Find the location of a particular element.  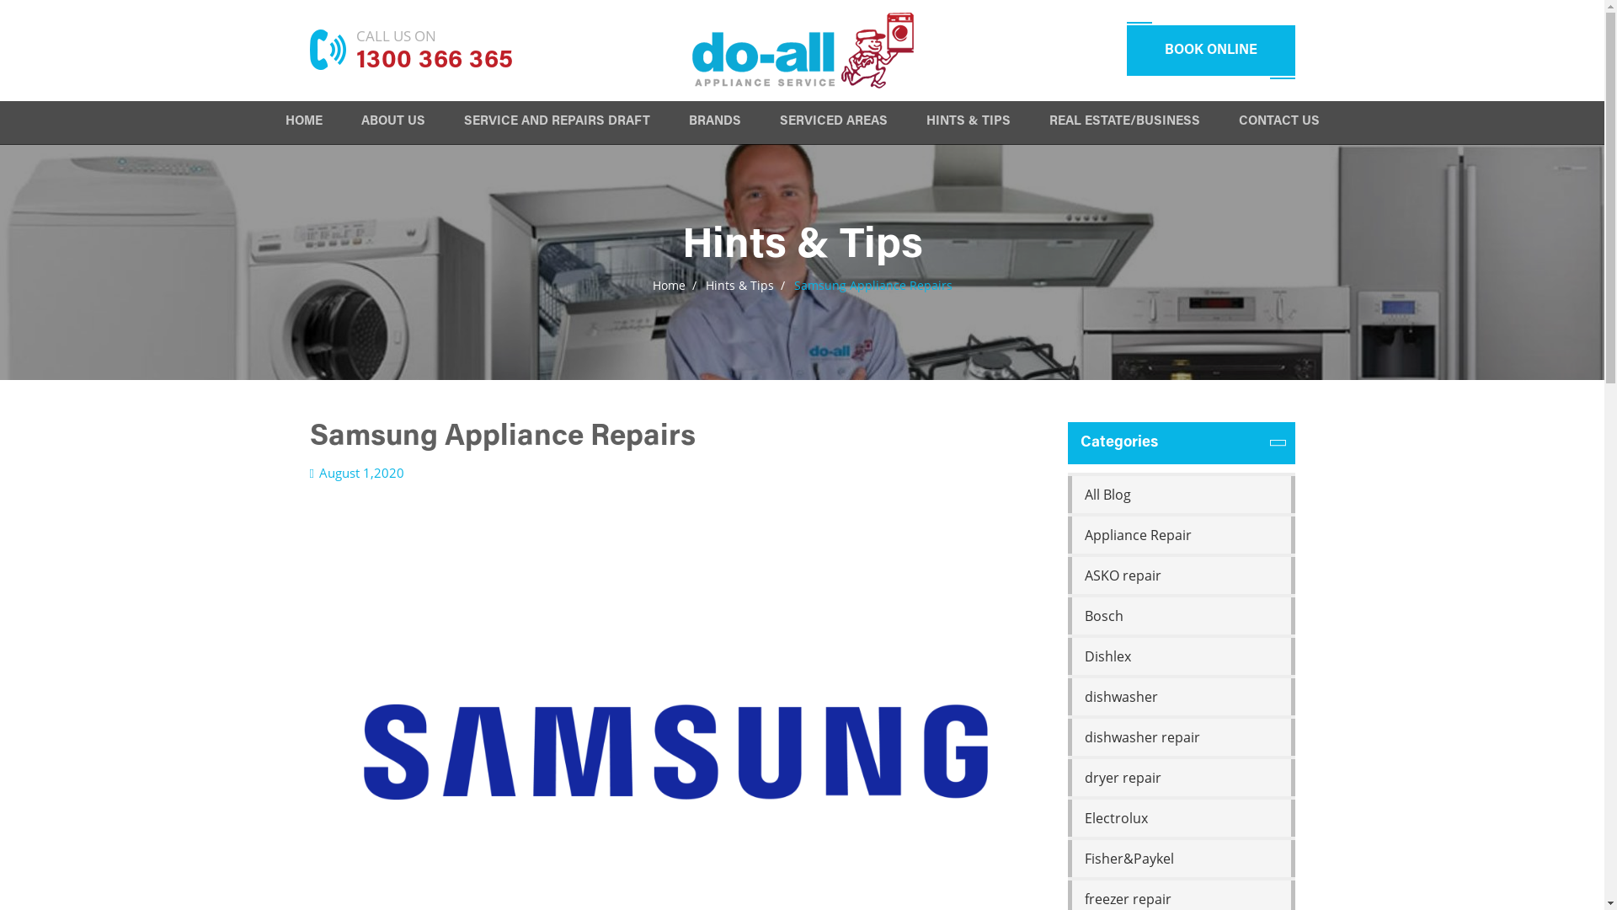

ASKO repair is located at coordinates (1182, 575).